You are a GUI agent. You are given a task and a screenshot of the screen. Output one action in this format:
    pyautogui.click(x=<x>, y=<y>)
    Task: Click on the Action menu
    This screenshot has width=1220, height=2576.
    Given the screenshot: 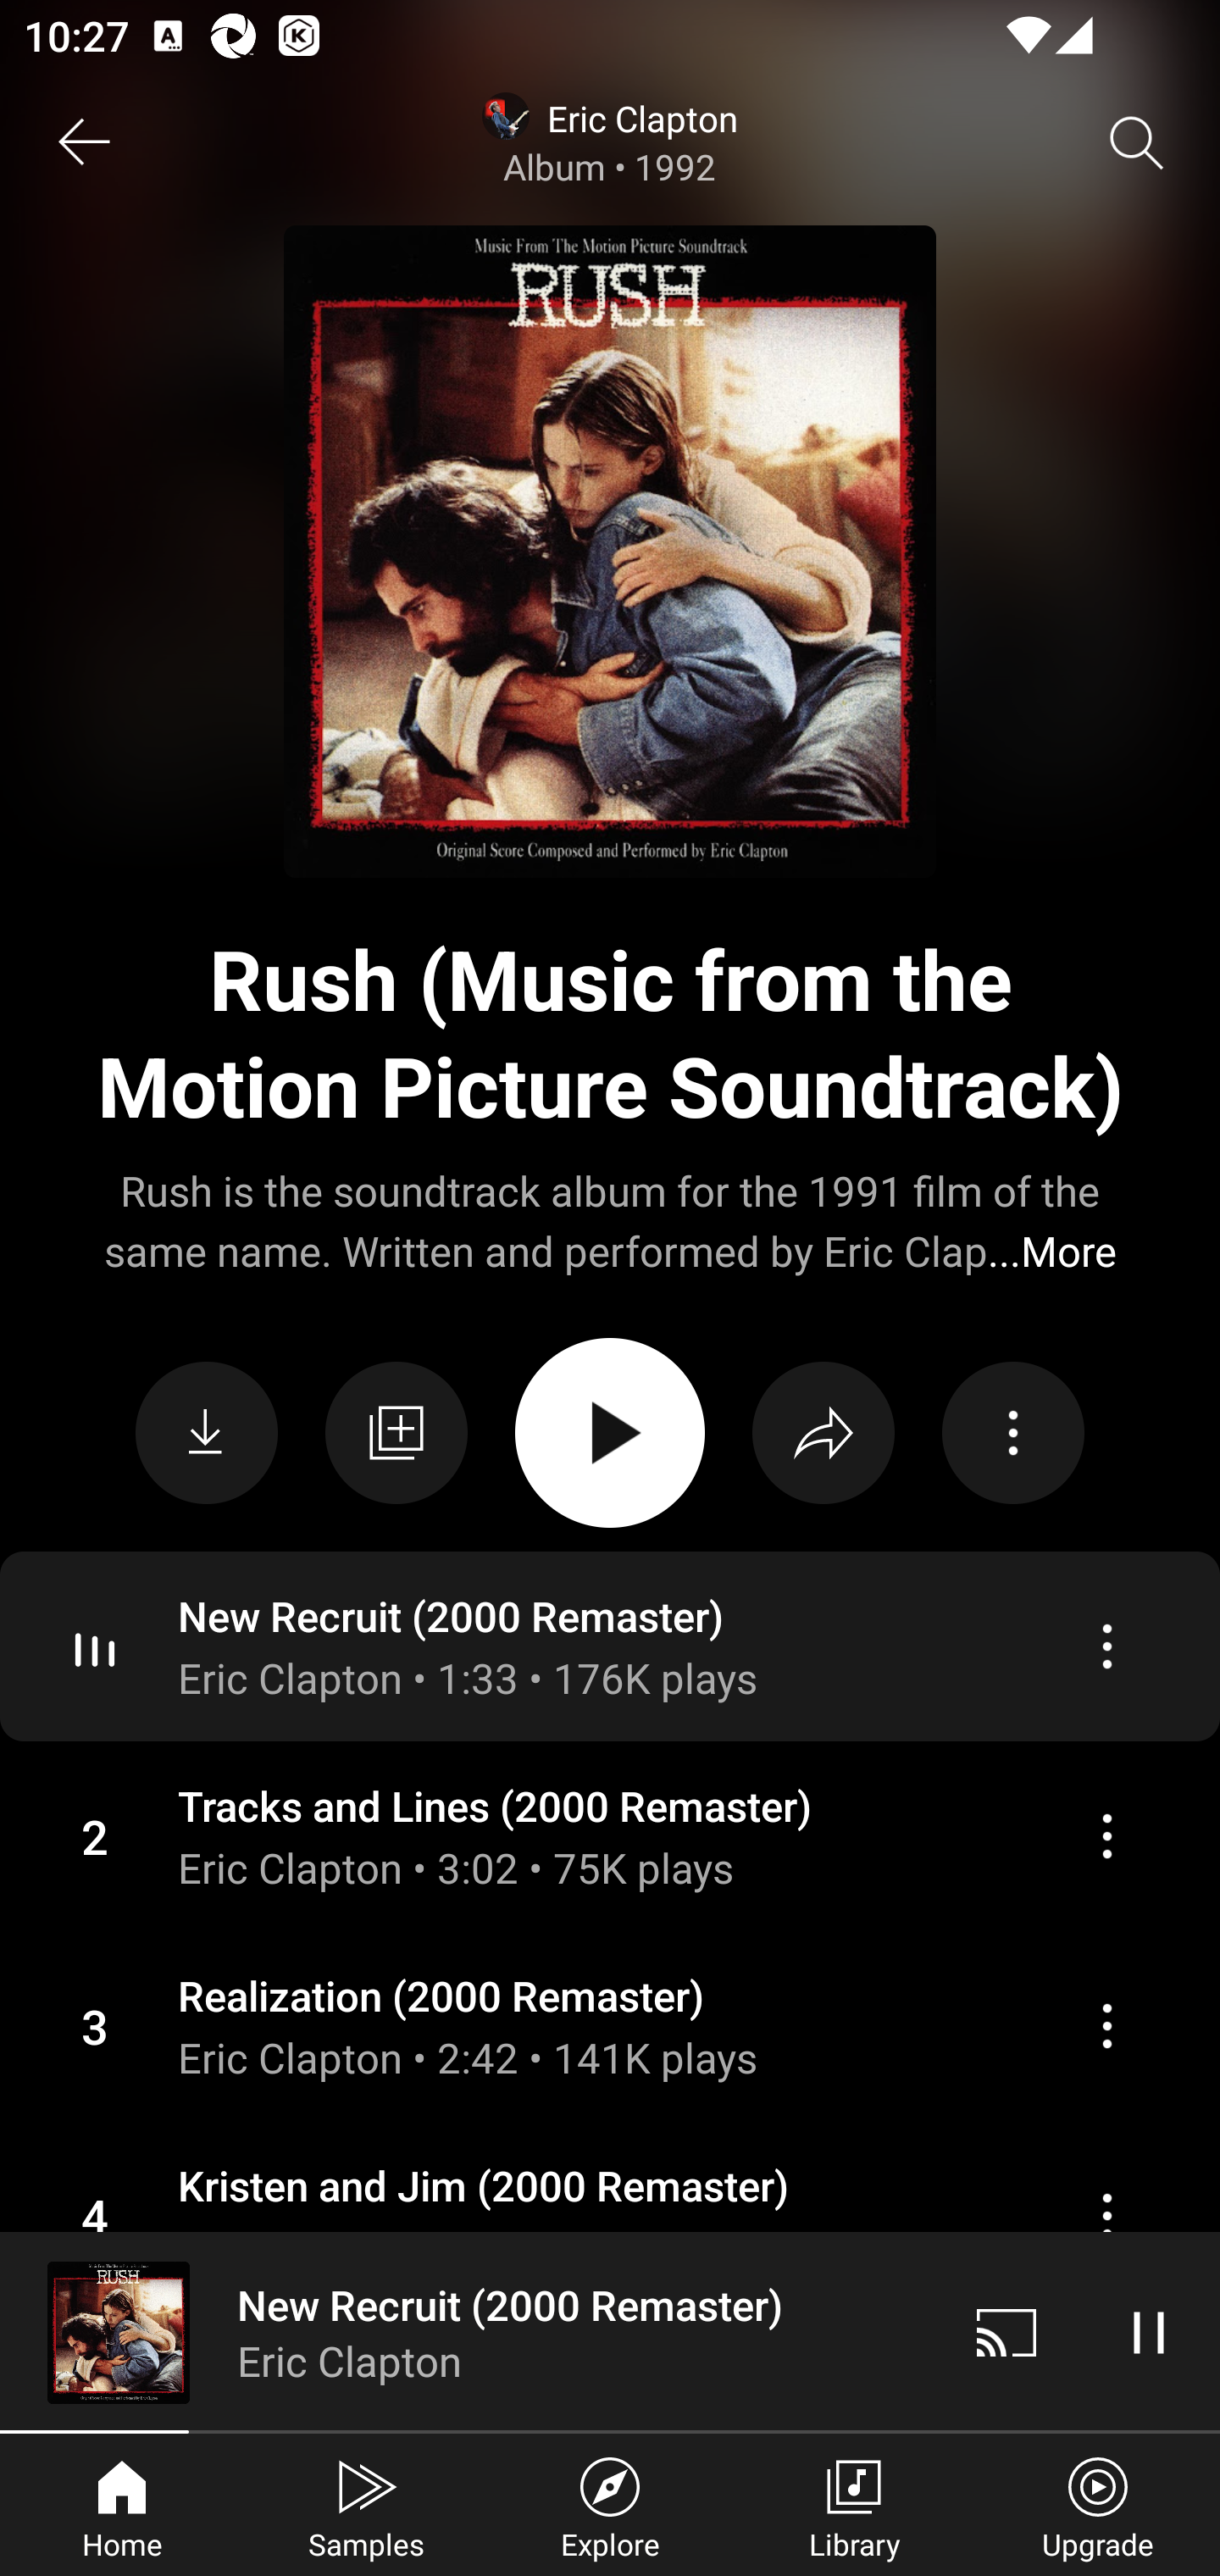 What is the action you would take?
    pyautogui.click(x=1106, y=2217)
    